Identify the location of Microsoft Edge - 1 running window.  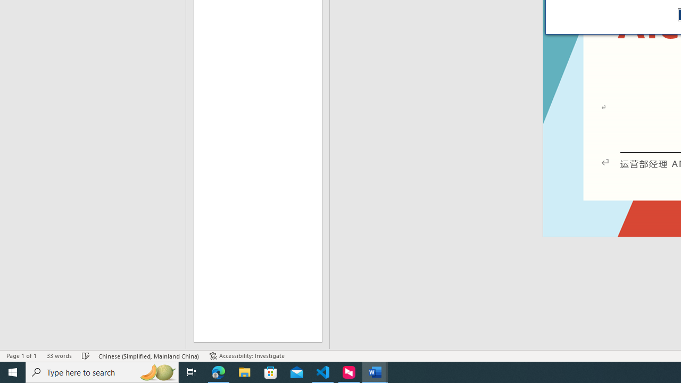
(219, 372).